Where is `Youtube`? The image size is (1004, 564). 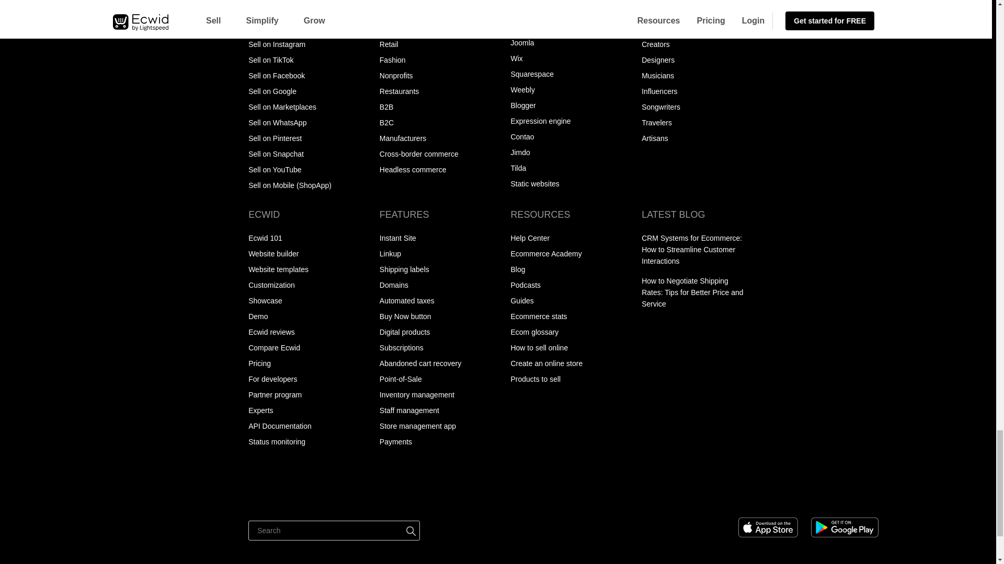 Youtube is located at coordinates (869, 495).